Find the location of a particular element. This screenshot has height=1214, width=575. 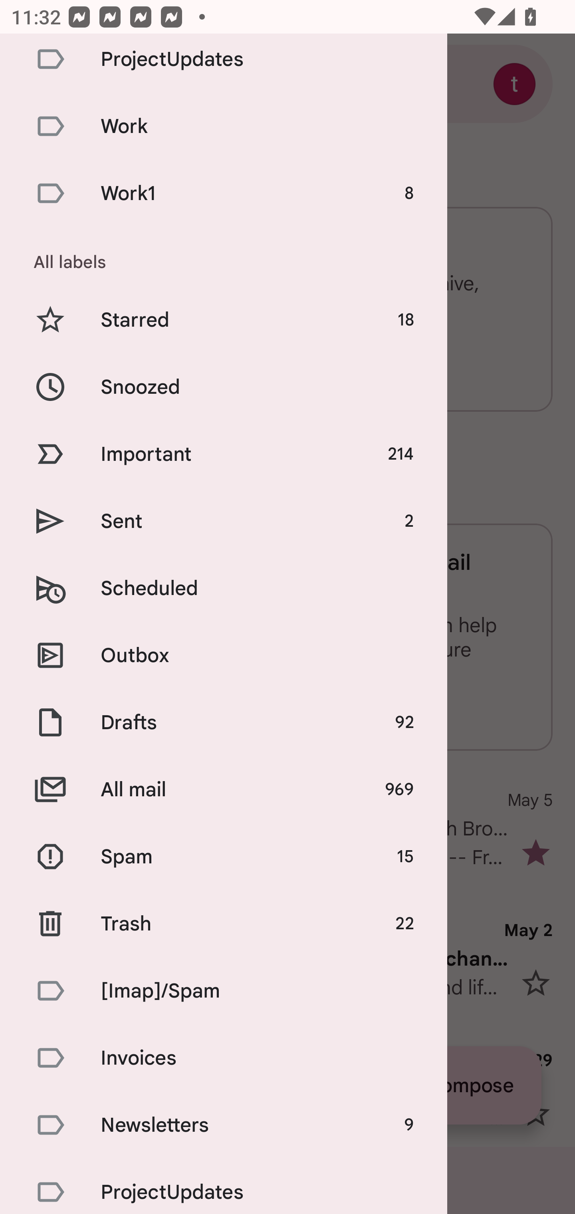

Snoozed is located at coordinates (224, 387).